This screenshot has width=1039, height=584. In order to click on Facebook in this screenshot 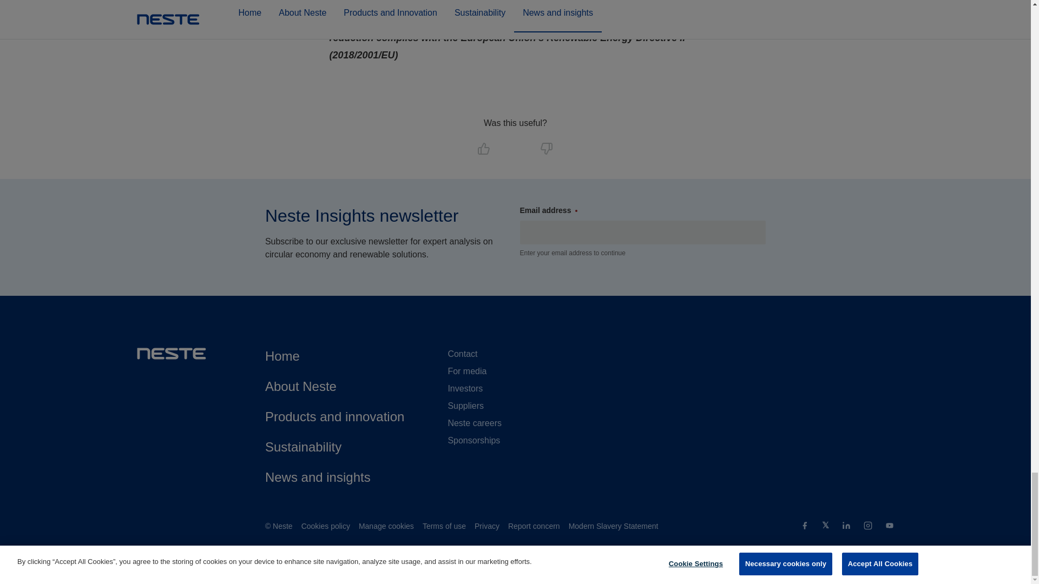, I will do `click(804, 527)`.